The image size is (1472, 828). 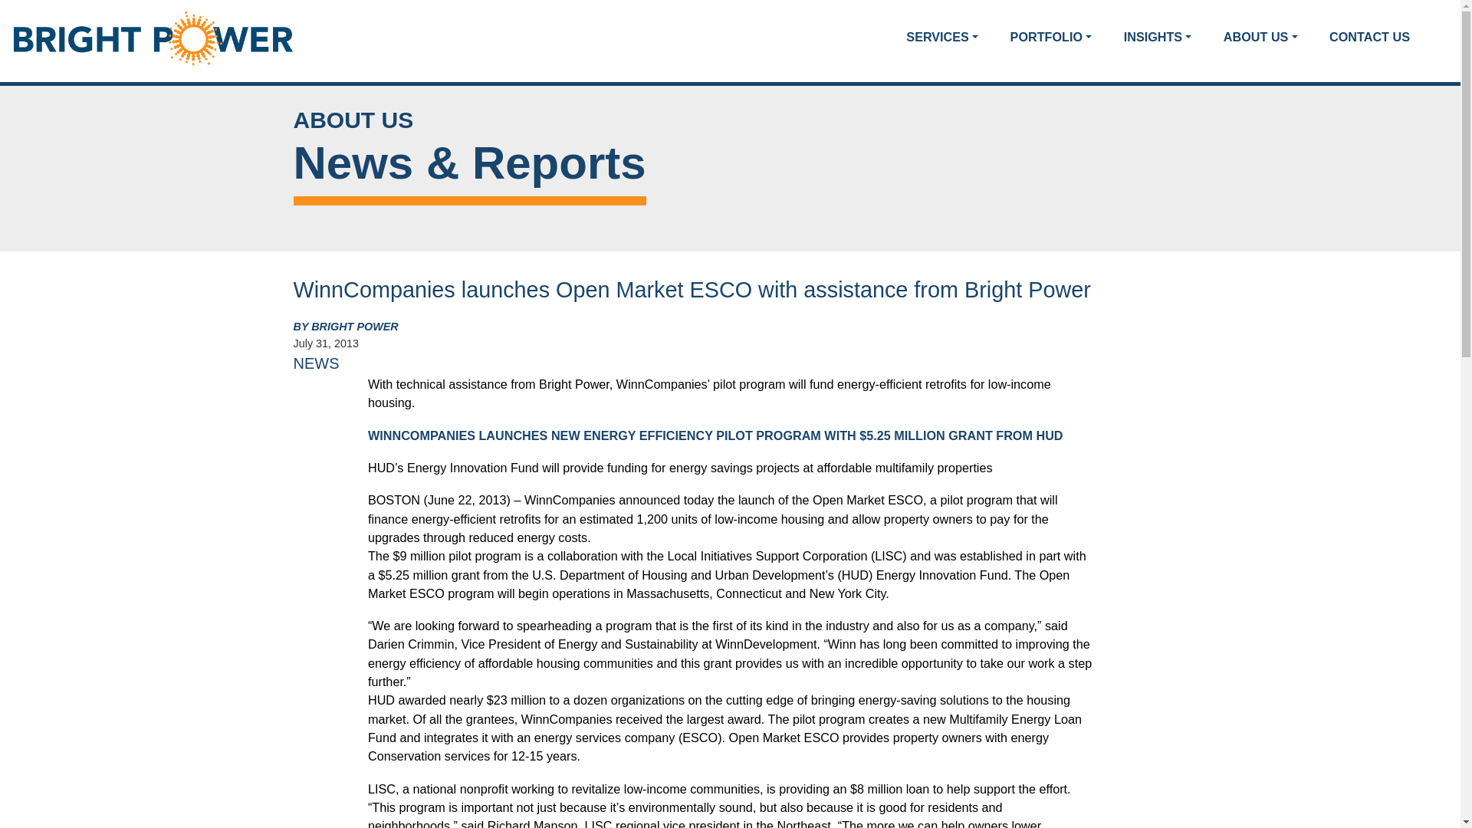 I want to click on PORTFOLIO, so click(x=1051, y=37).